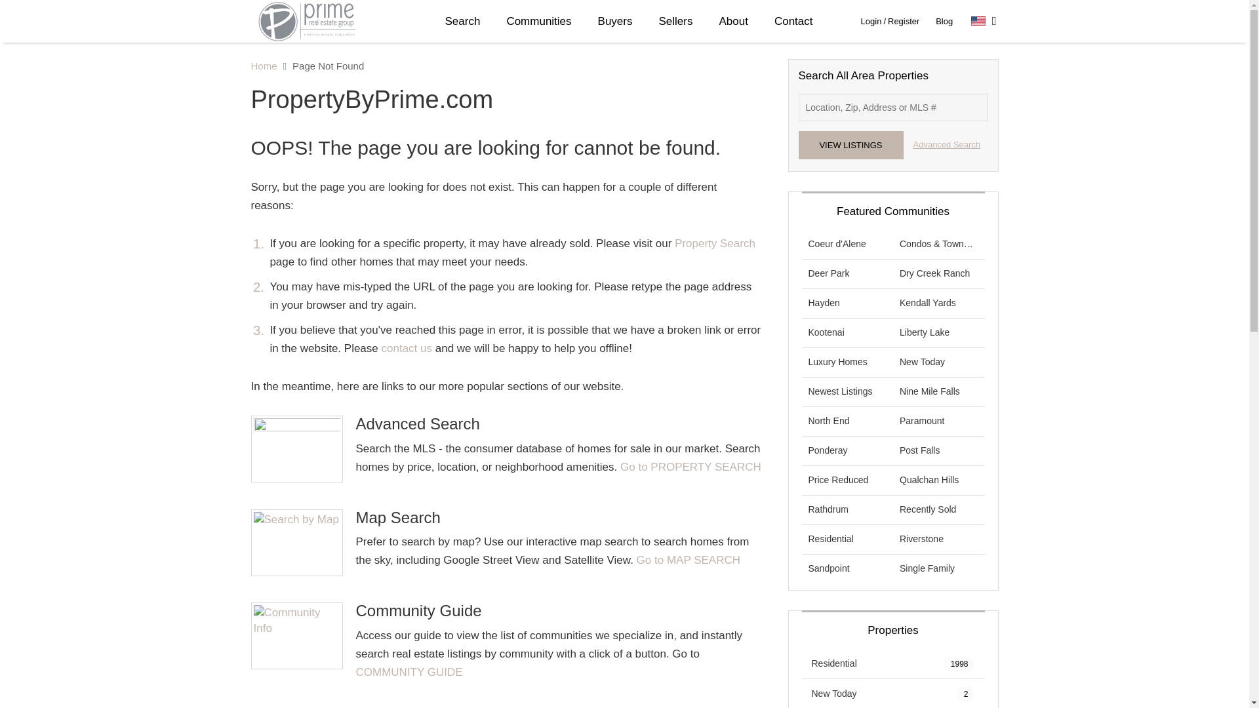 This screenshot has height=708, width=1259. I want to click on Communities, so click(538, 21).